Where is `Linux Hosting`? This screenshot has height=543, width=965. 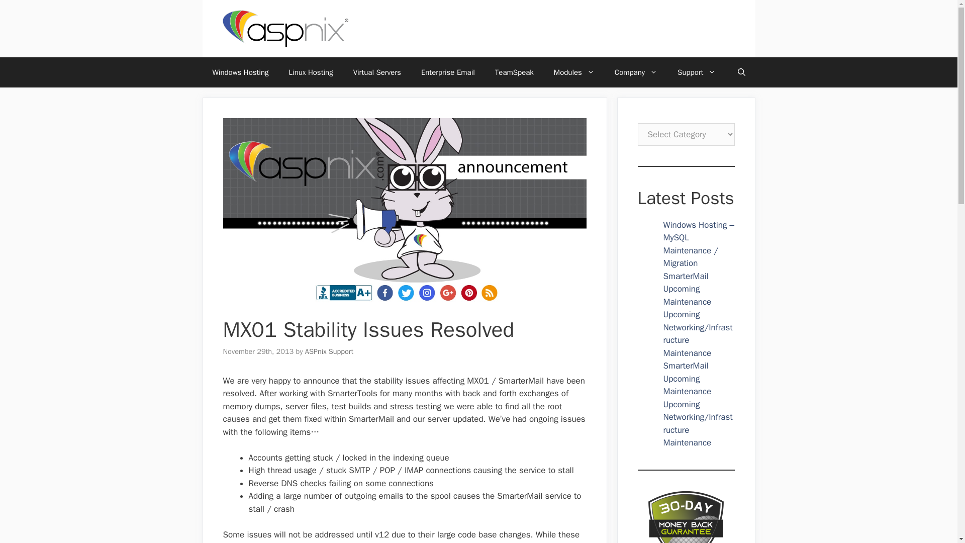 Linux Hosting is located at coordinates (311, 72).